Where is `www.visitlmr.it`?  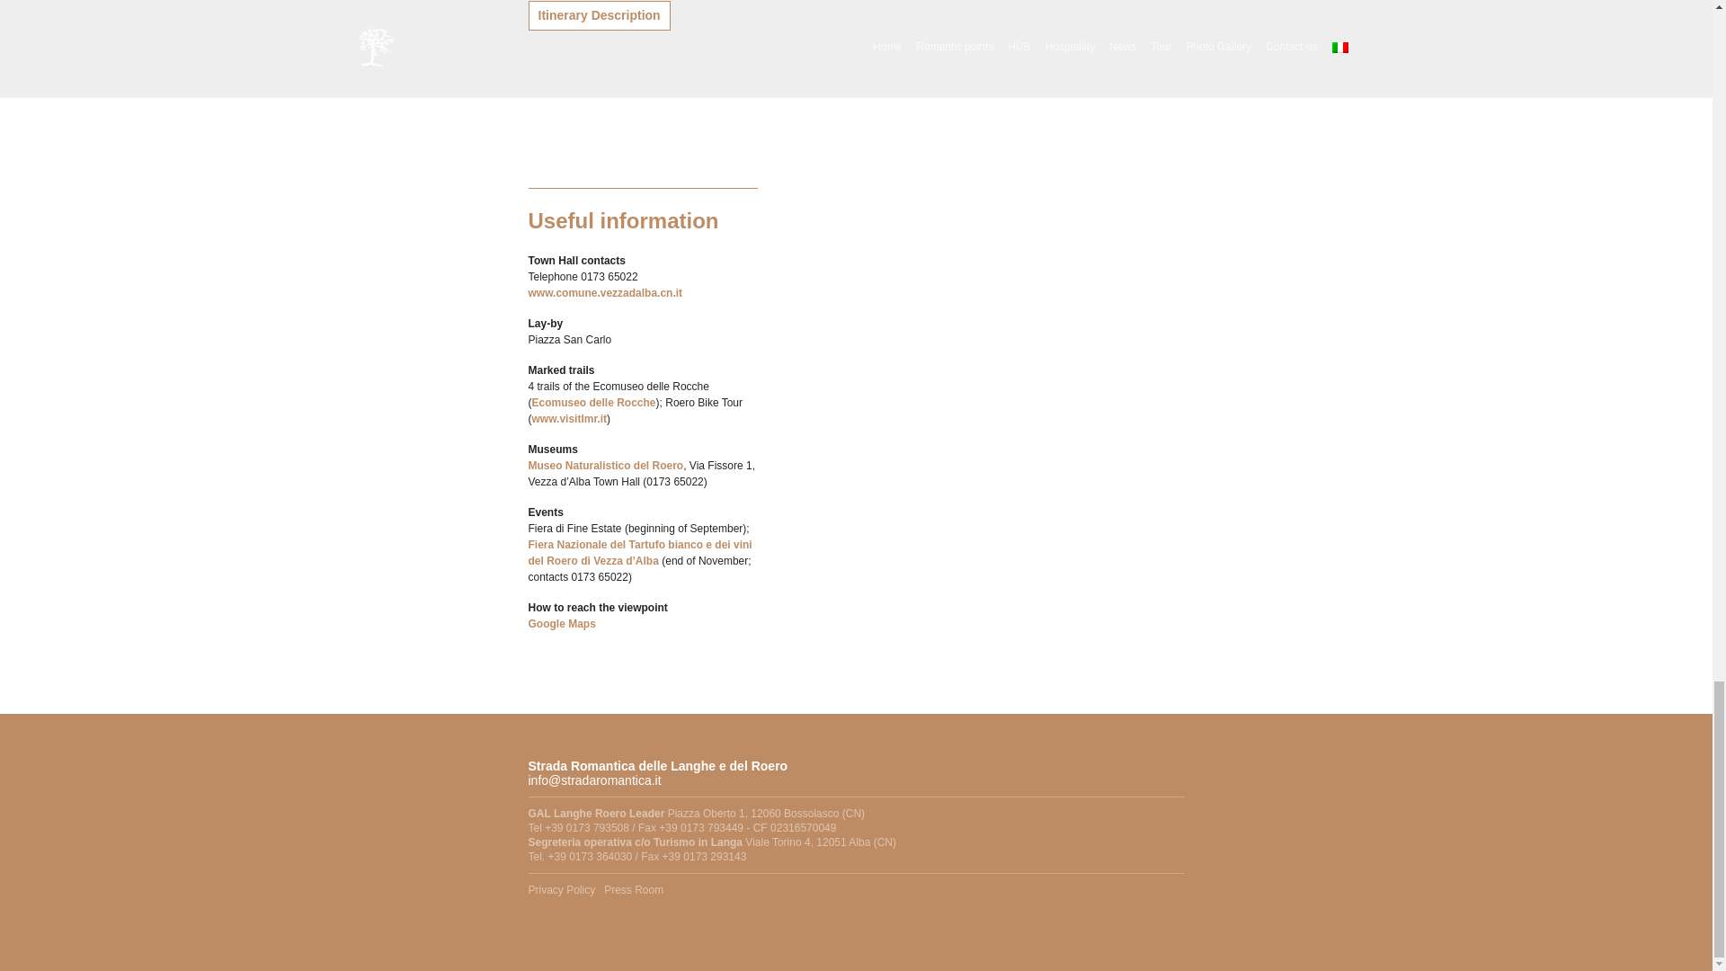
www.visitlmr.it is located at coordinates (569, 419).